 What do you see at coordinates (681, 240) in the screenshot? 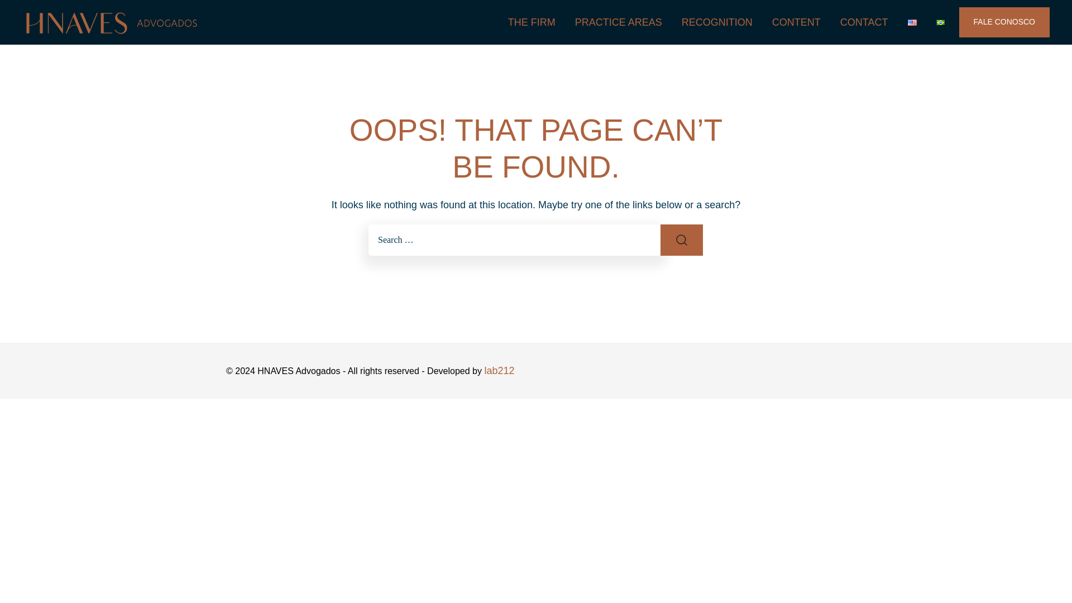
I see `Search for the product` at bounding box center [681, 240].